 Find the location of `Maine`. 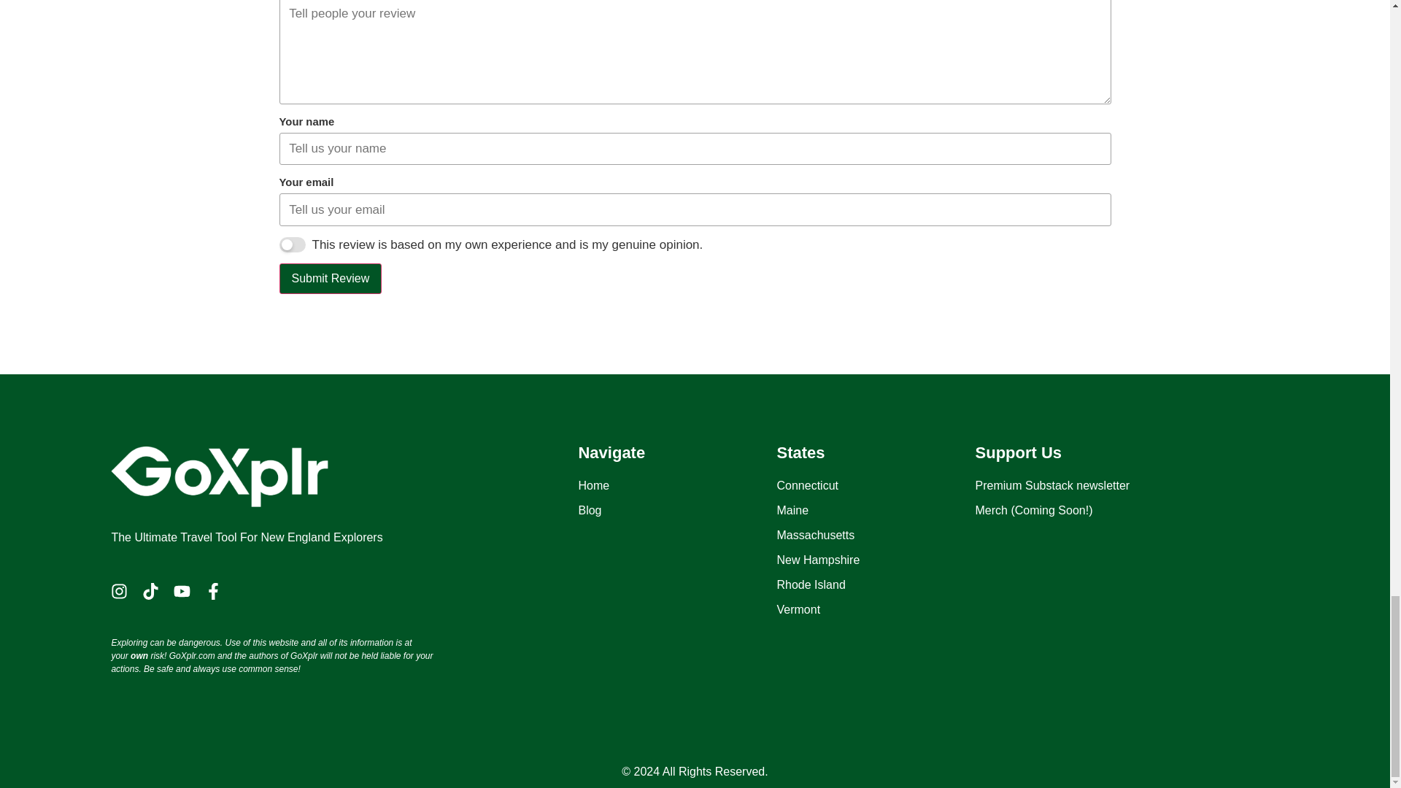

Maine is located at coordinates (876, 510).